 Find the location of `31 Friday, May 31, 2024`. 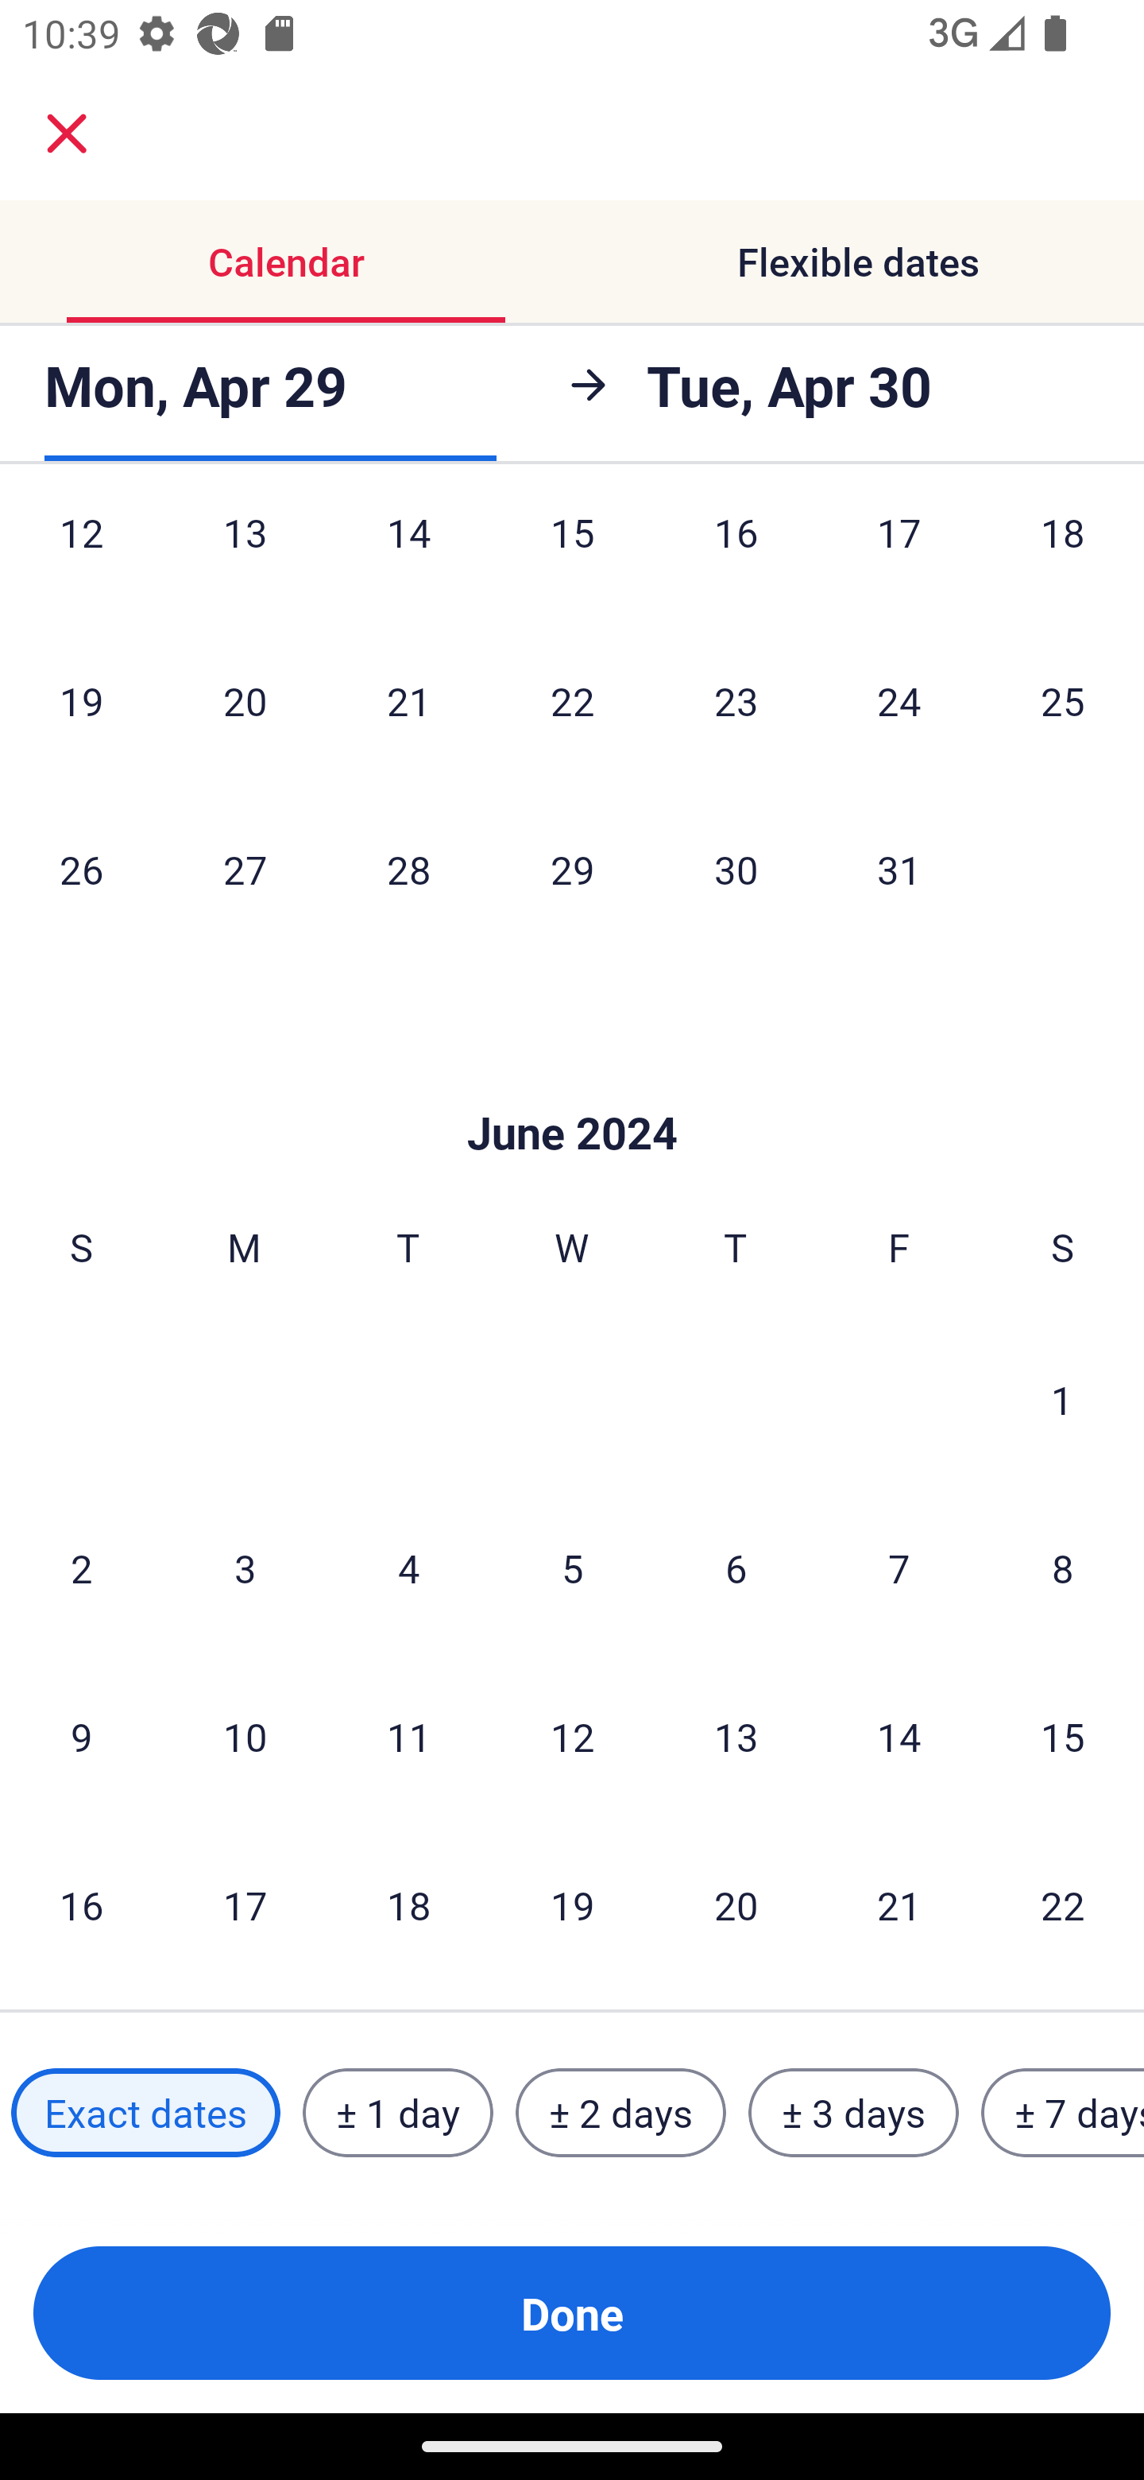

31 Friday, May 31, 2024 is located at coordinates (899, 869).